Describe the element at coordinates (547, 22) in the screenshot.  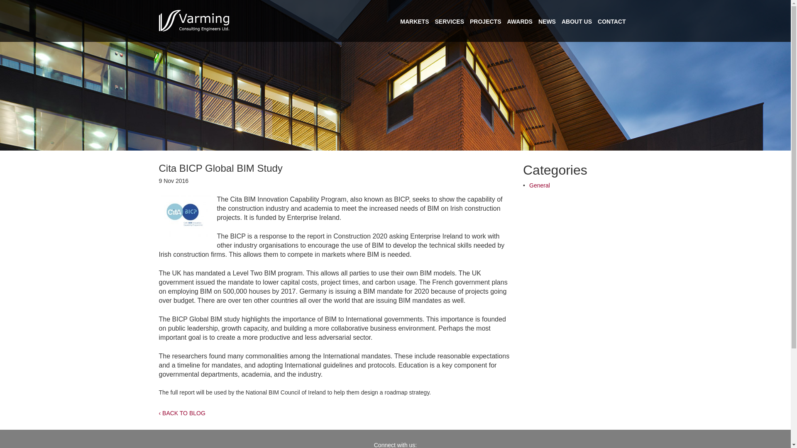
I see `NEWS` at that location.